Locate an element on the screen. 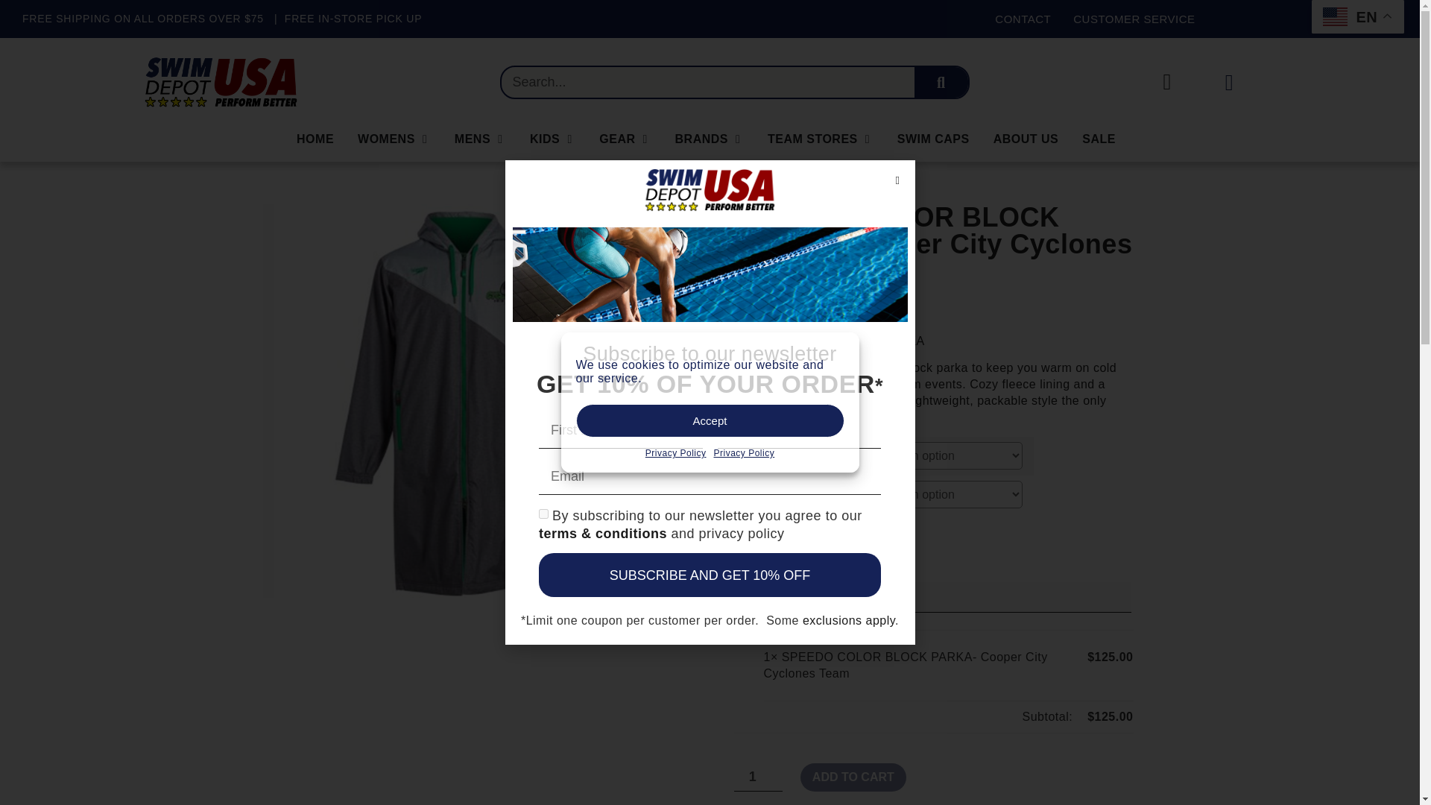 This screenshot has height=805, width=1431. CUSTOMER SERVICE is located at coordinates (1134, 19).